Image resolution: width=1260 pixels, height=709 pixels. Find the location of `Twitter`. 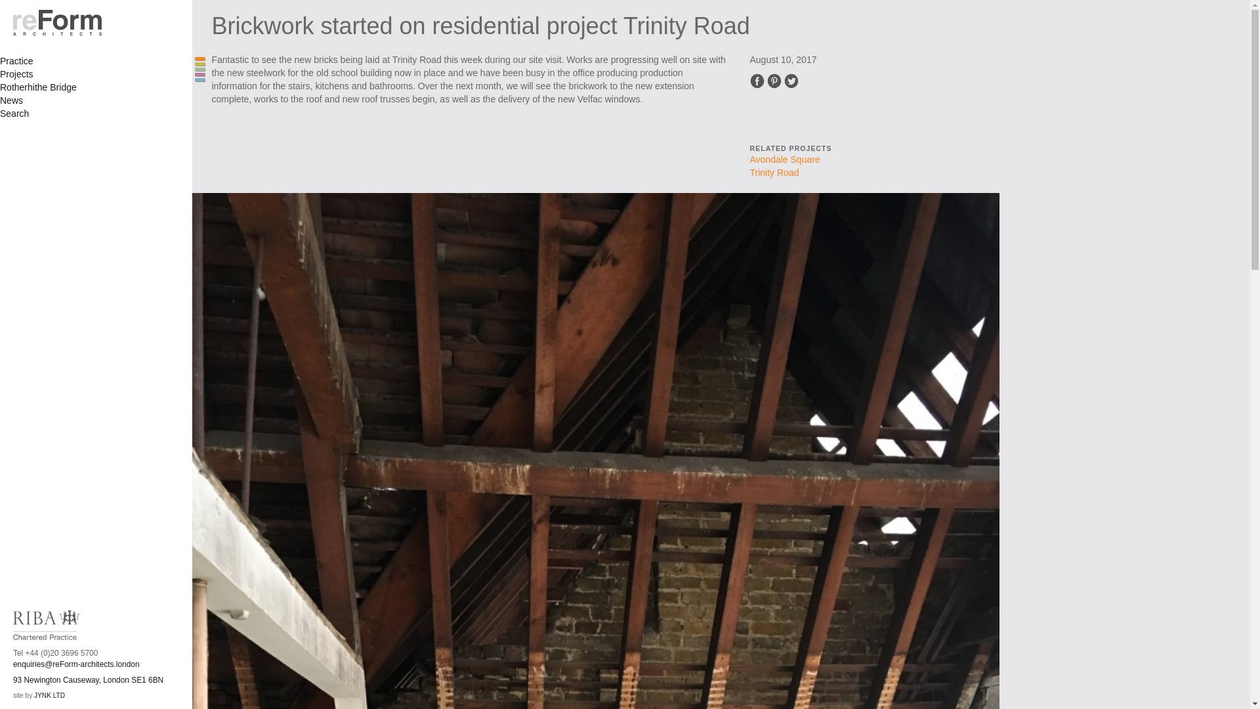

Twitter is located at coordinates (791, 80).